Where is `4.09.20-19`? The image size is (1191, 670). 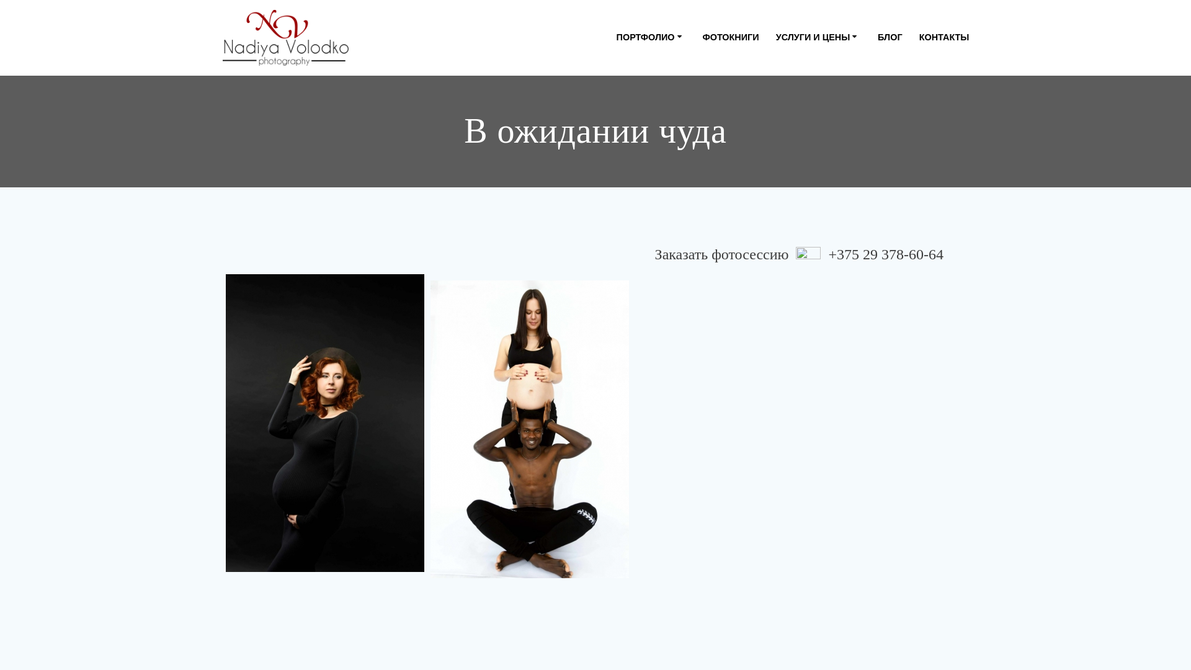 4.09.20-19 is located at coordinates (635, 280).